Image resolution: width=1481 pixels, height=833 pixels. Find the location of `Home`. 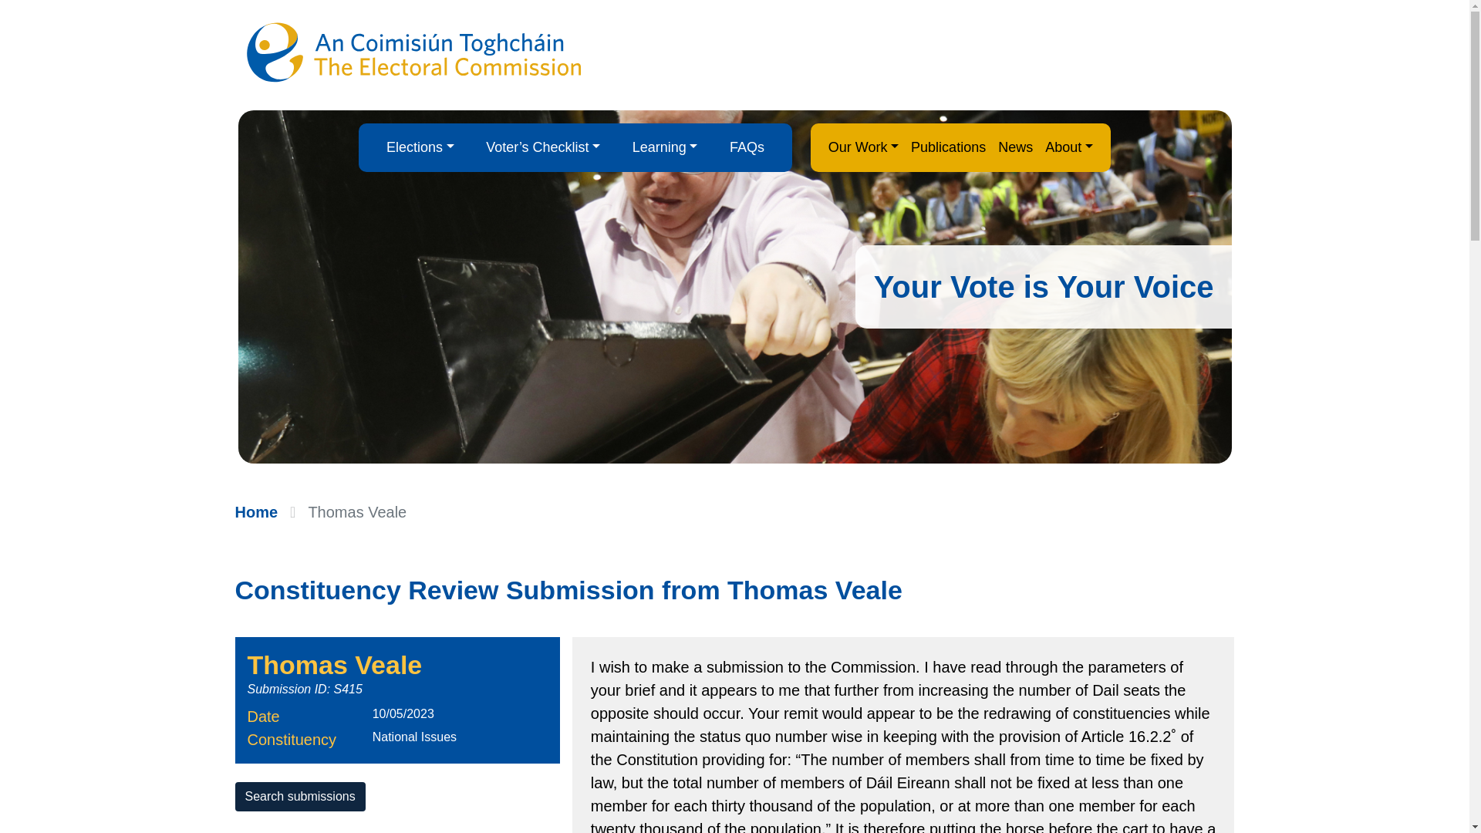

Home is located at coordinates (256, 512).